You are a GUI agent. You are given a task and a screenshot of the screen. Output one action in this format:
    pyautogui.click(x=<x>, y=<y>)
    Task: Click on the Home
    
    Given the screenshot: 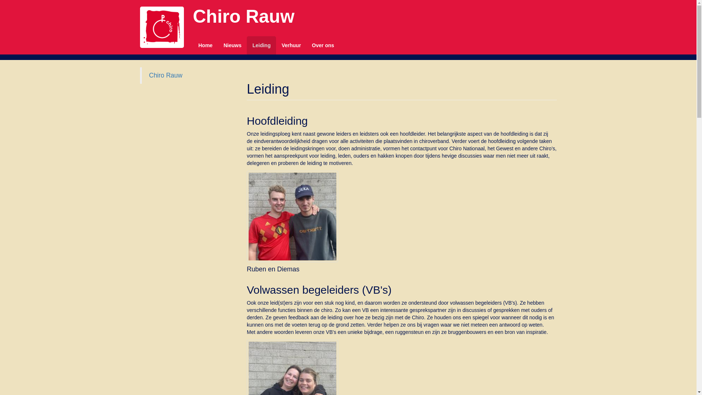 What is the action you would take?
    pyautogui.click(x=205, y=45)
    